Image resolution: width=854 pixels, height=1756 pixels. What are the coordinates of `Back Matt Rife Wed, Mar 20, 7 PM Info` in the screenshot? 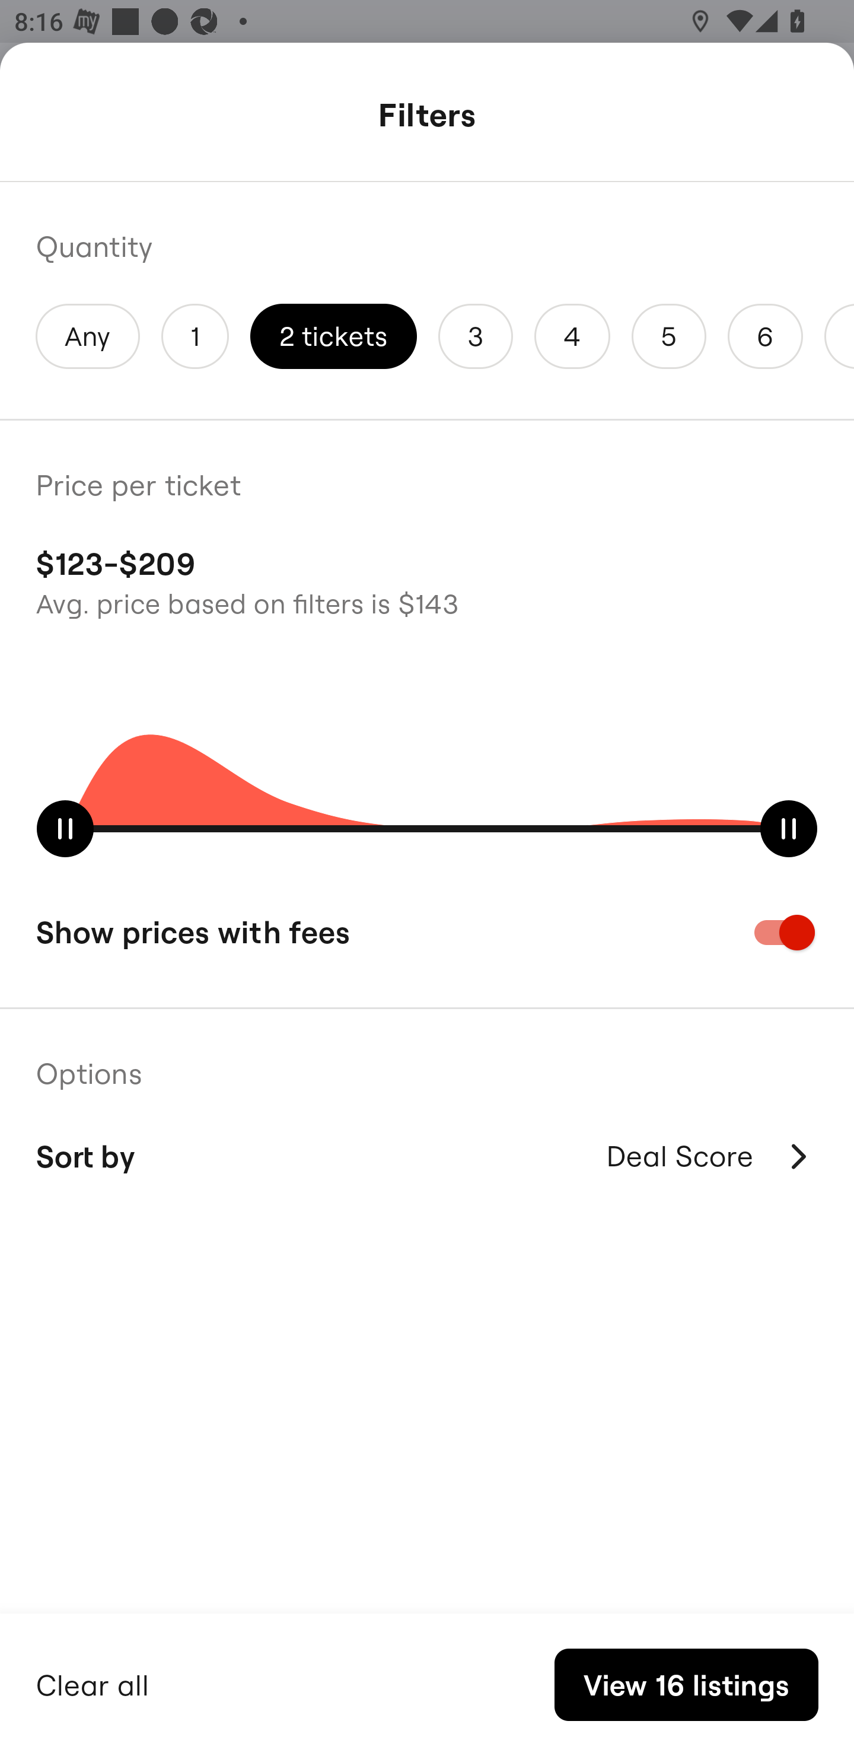 It's located at (427, 117).